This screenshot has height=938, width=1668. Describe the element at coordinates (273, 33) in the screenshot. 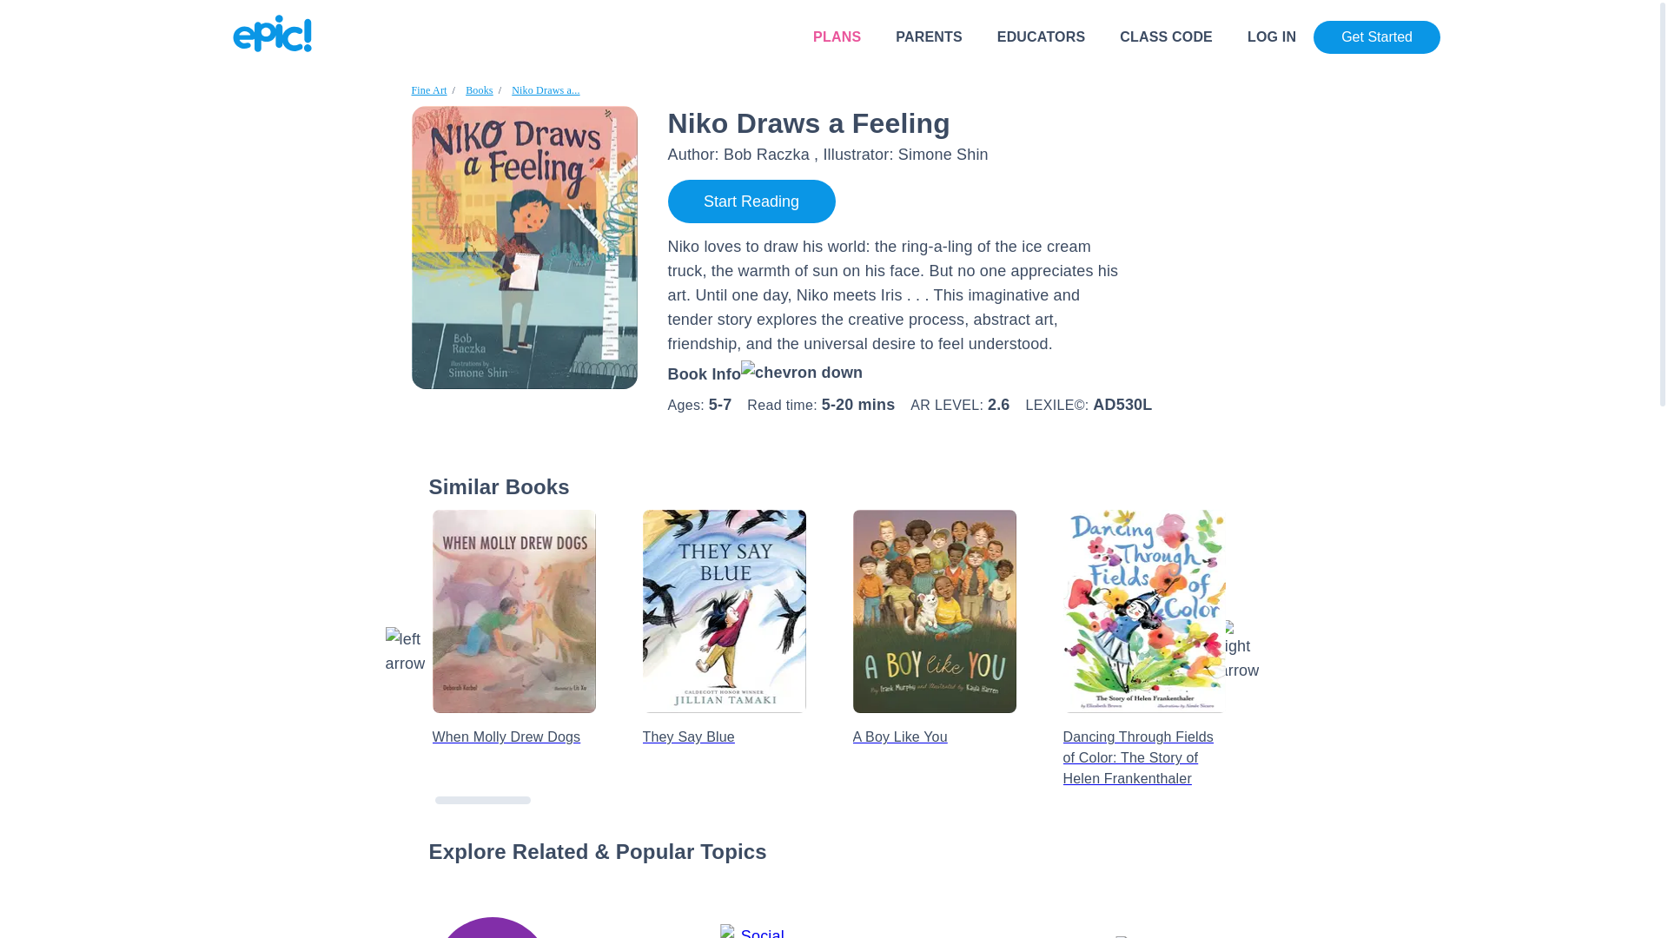

I see `Epic` at that location.